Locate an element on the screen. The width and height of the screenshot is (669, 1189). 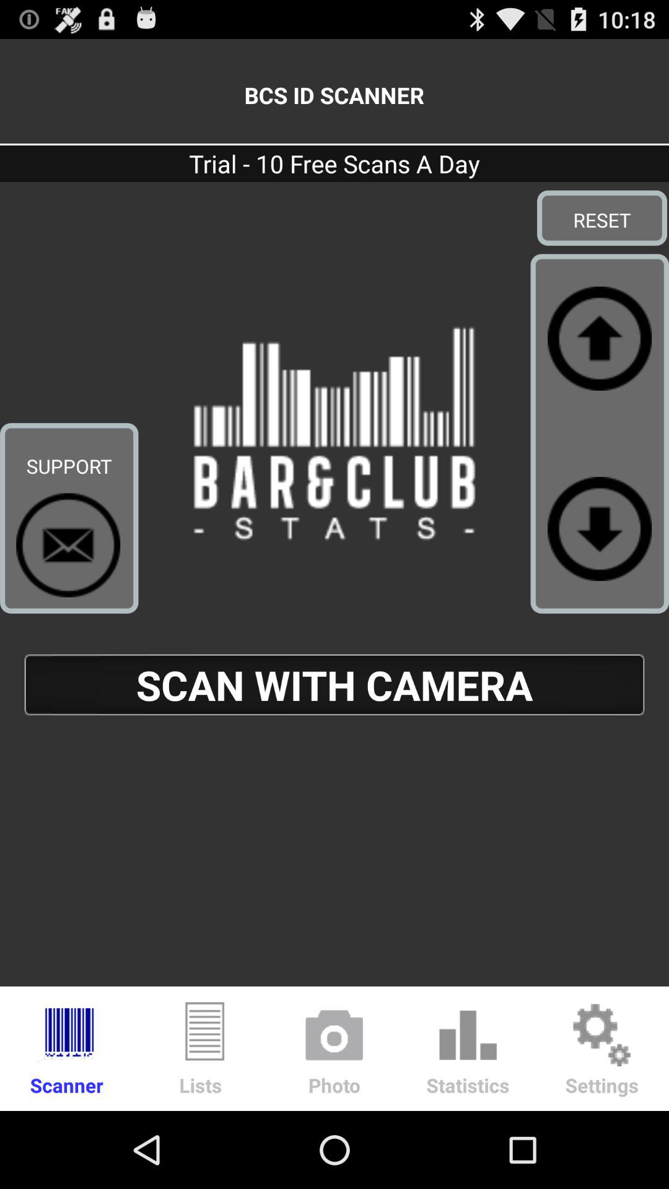
send message to support is located at coordinates (68, 545).